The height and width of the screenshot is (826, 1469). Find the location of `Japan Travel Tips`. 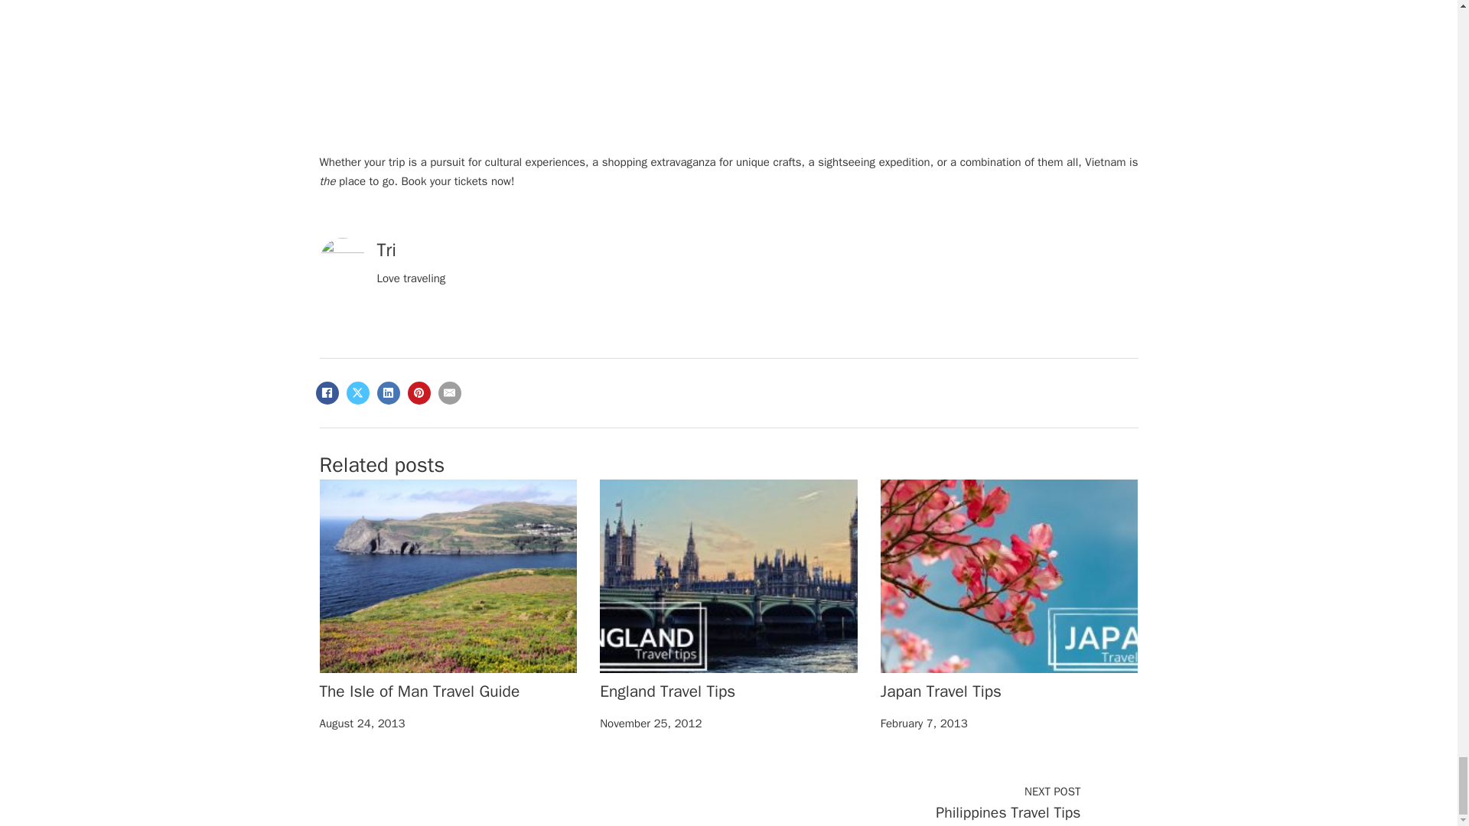

Japan Travel Tips is located at coordinates (941, 691).